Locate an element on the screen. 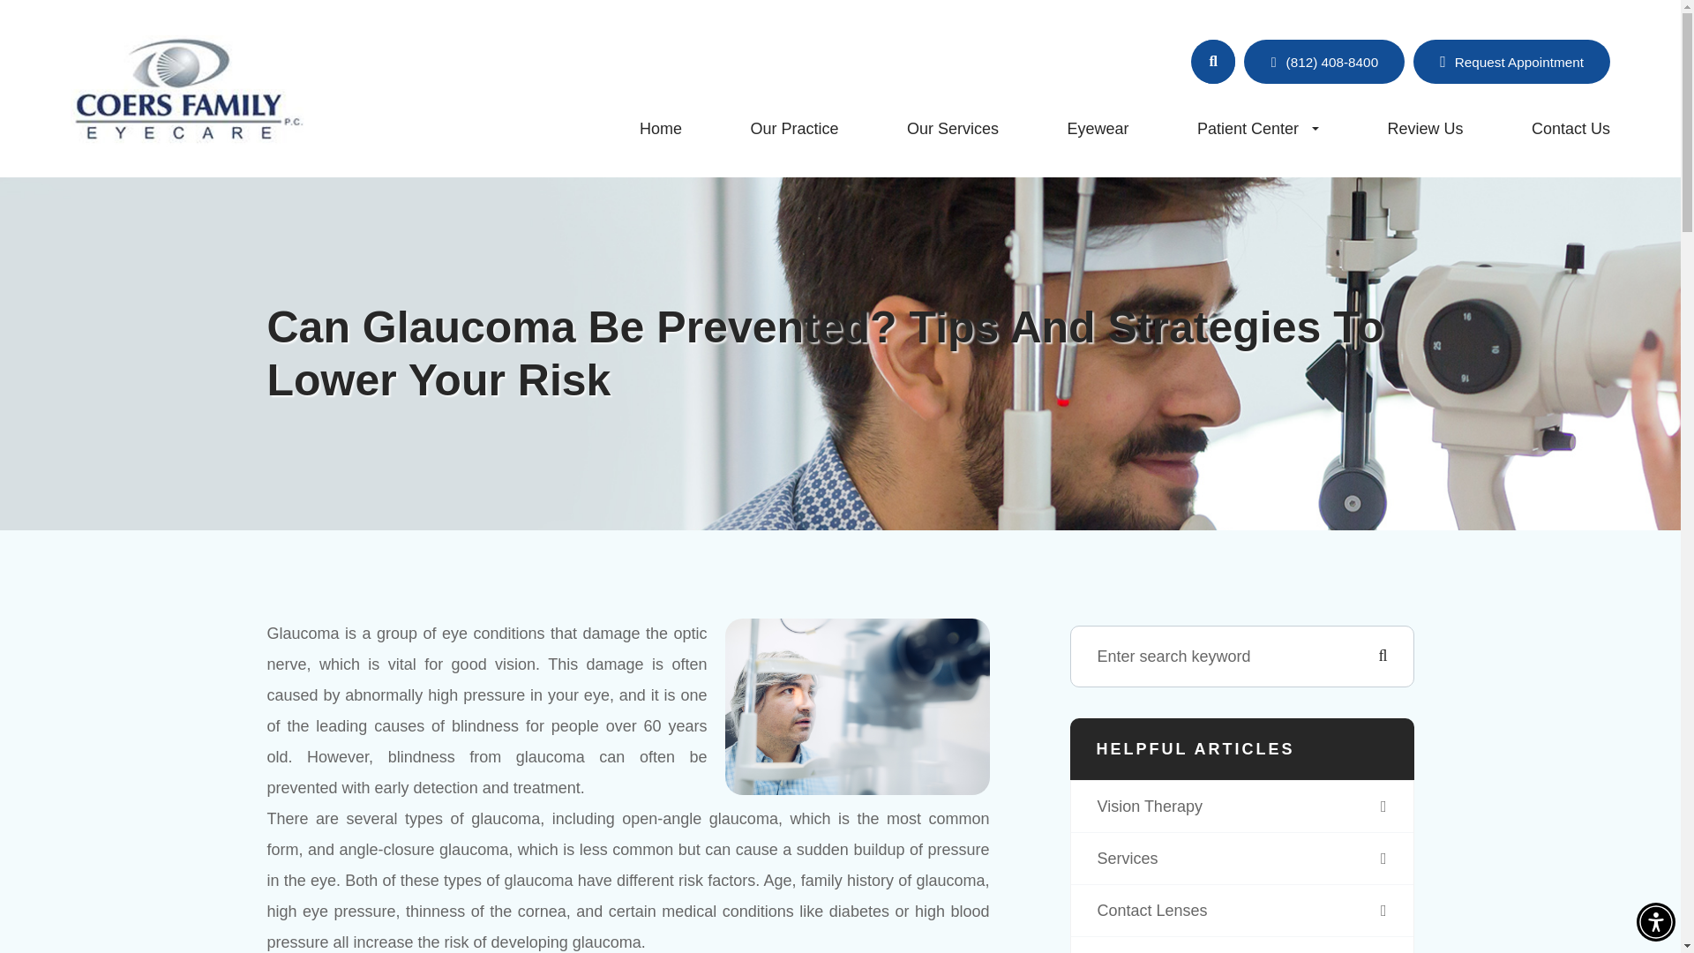  Accessibility Menu is located at coordinates (1655, 921).